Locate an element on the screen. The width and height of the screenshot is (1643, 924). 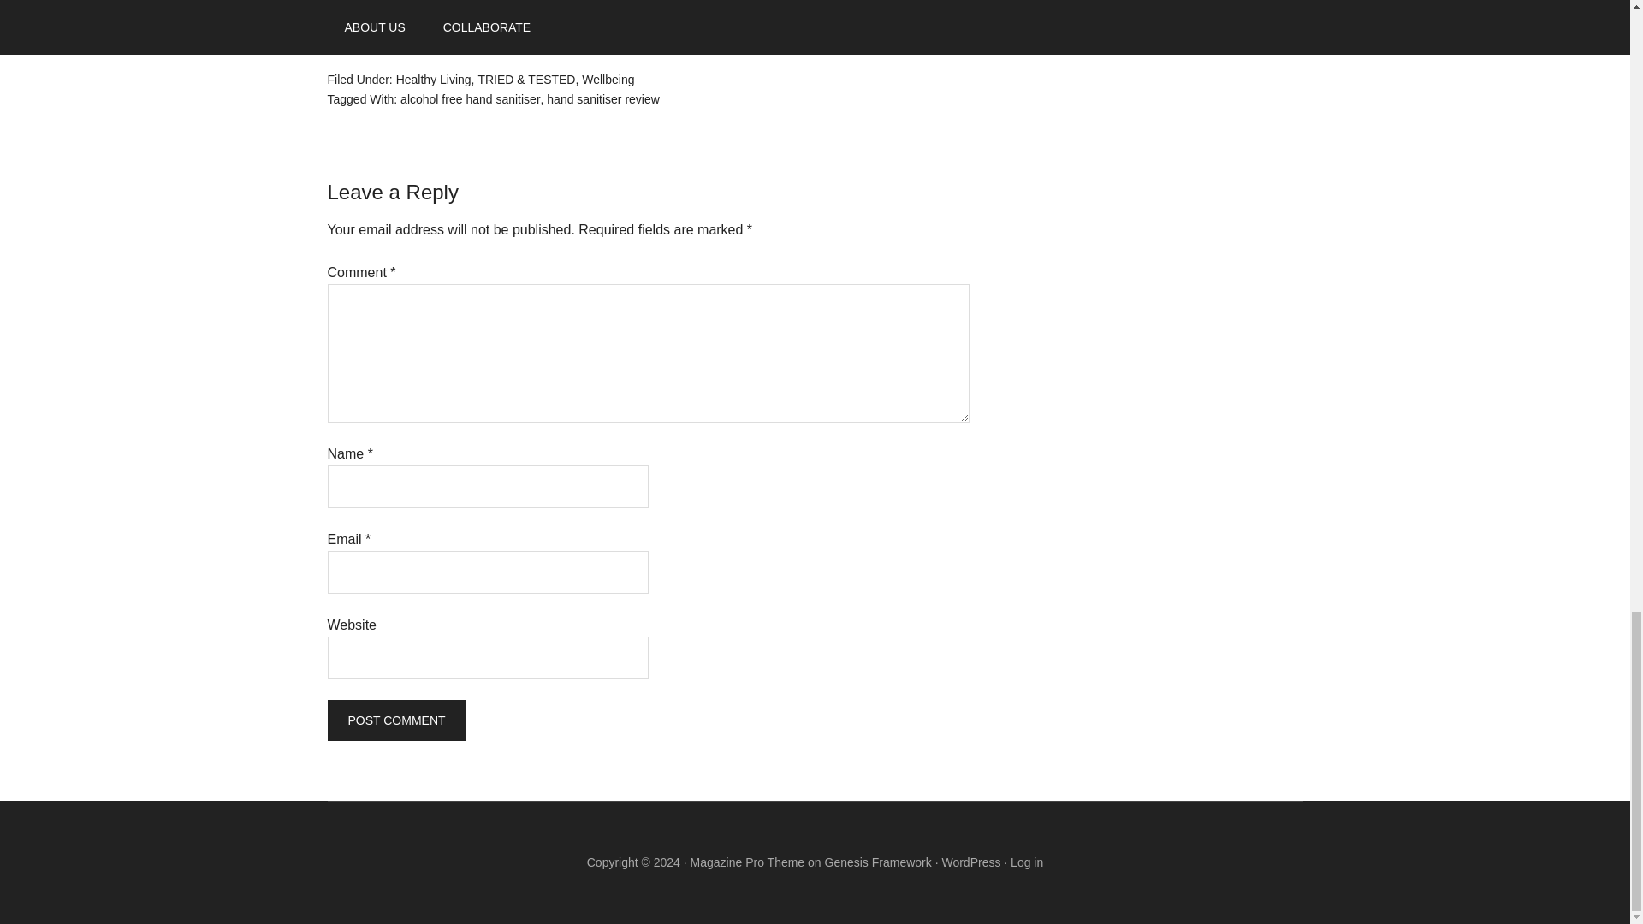
Read more from Daria is located at coordinates (394, 36).